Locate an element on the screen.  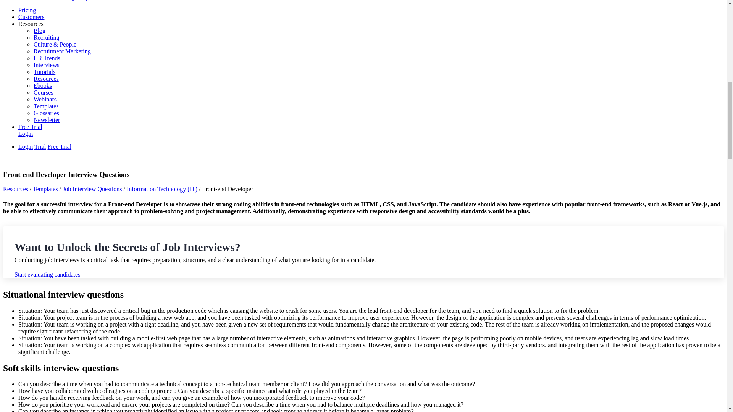
Tutorials is located at coordinates (44, 72).